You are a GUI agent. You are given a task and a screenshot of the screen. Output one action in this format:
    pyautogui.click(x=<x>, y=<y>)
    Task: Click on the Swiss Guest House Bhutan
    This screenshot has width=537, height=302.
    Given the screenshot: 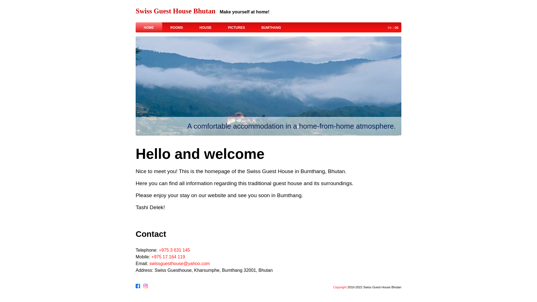 What is the action you would take?
    pyautogui.click(x=178, y=11)
    